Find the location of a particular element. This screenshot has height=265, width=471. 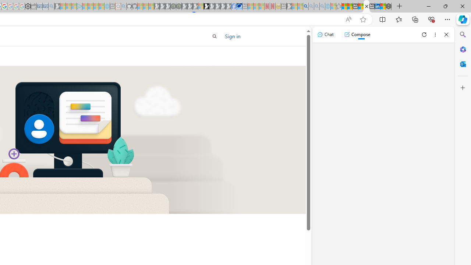

Wallet - Sleeping is located at coordinates (33, 7).